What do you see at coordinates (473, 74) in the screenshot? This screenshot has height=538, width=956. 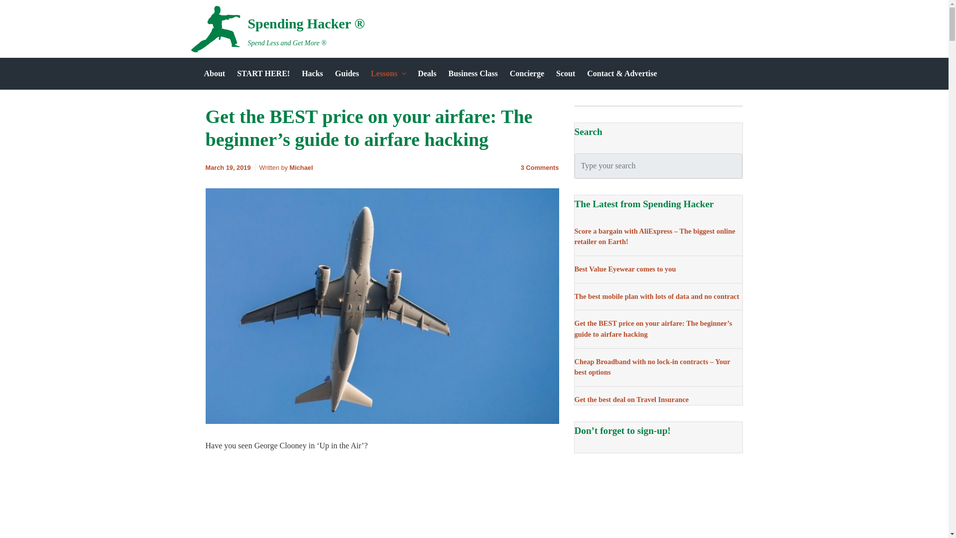 I see `Business Class` at bounding box center [473, 74].